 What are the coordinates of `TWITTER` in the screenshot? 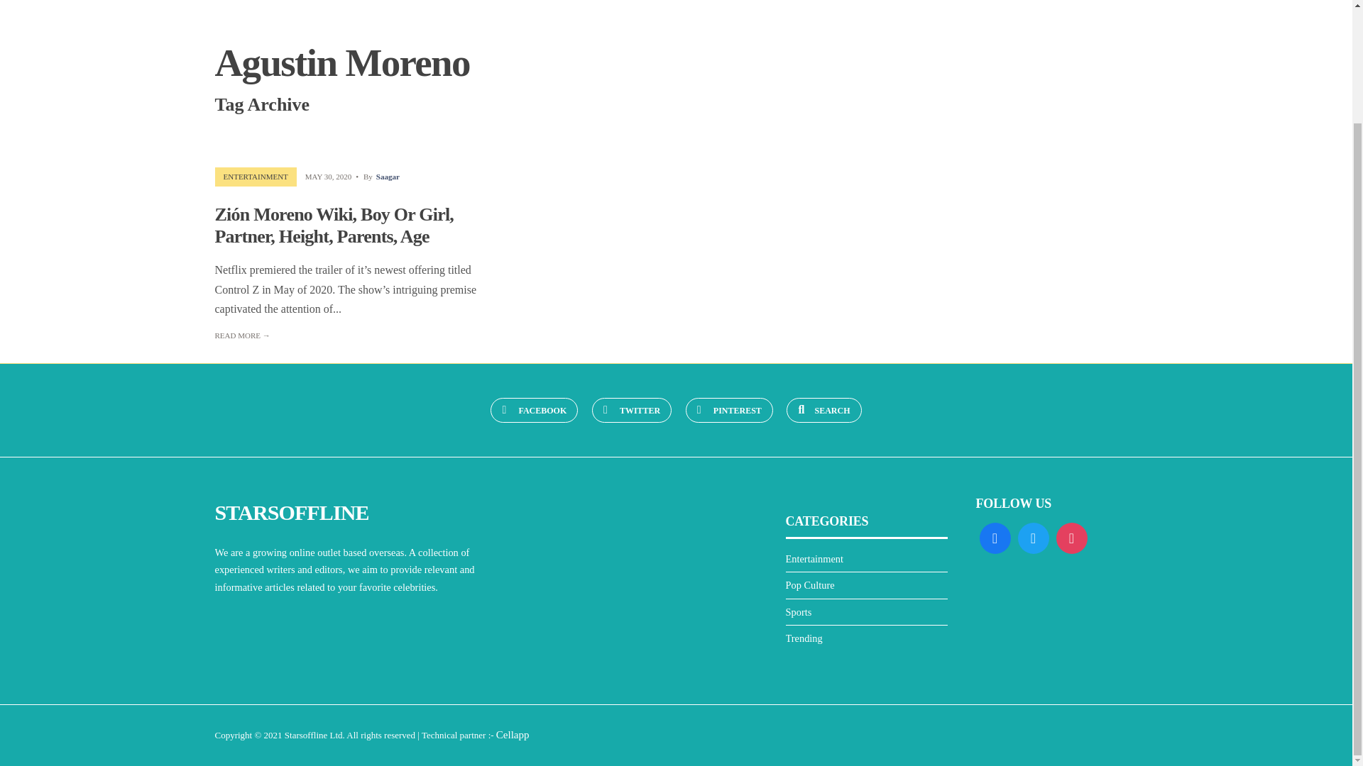 It's located at (632, 410).